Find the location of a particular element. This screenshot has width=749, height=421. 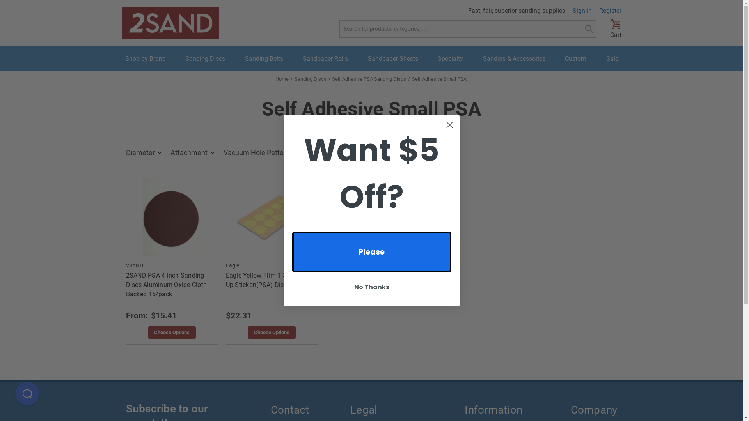

Brand is located at coordinates (346, 153).